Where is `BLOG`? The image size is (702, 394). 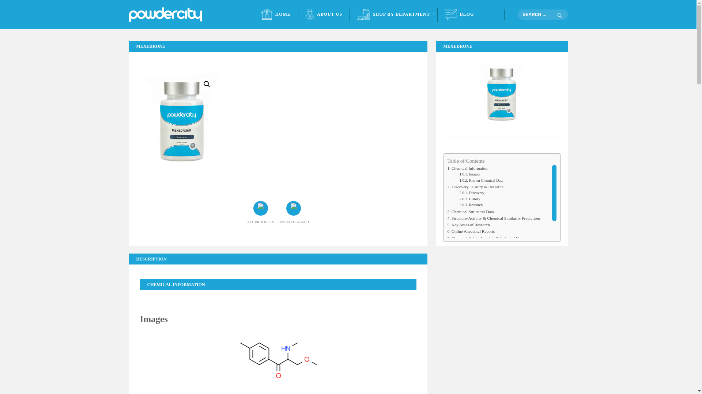 BLOG is located at coordinates (459, 15).